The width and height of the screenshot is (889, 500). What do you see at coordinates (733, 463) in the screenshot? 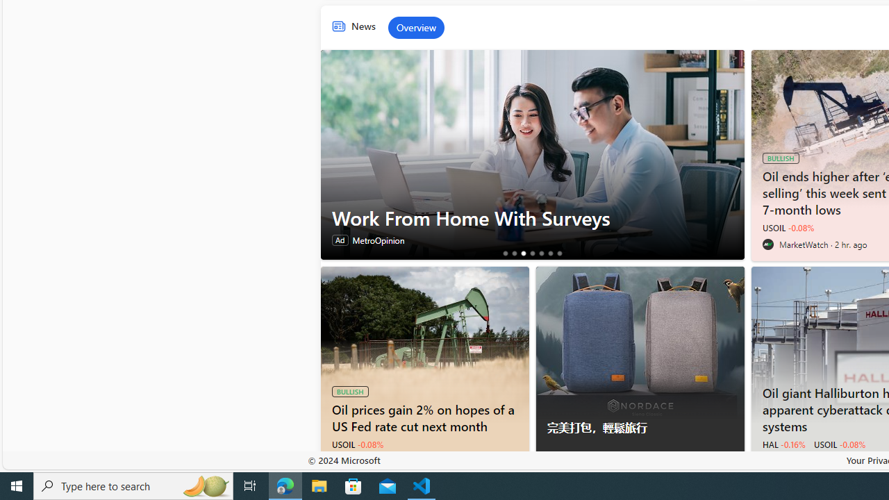
I see `AdChoices` at bounding box center [733, 463].